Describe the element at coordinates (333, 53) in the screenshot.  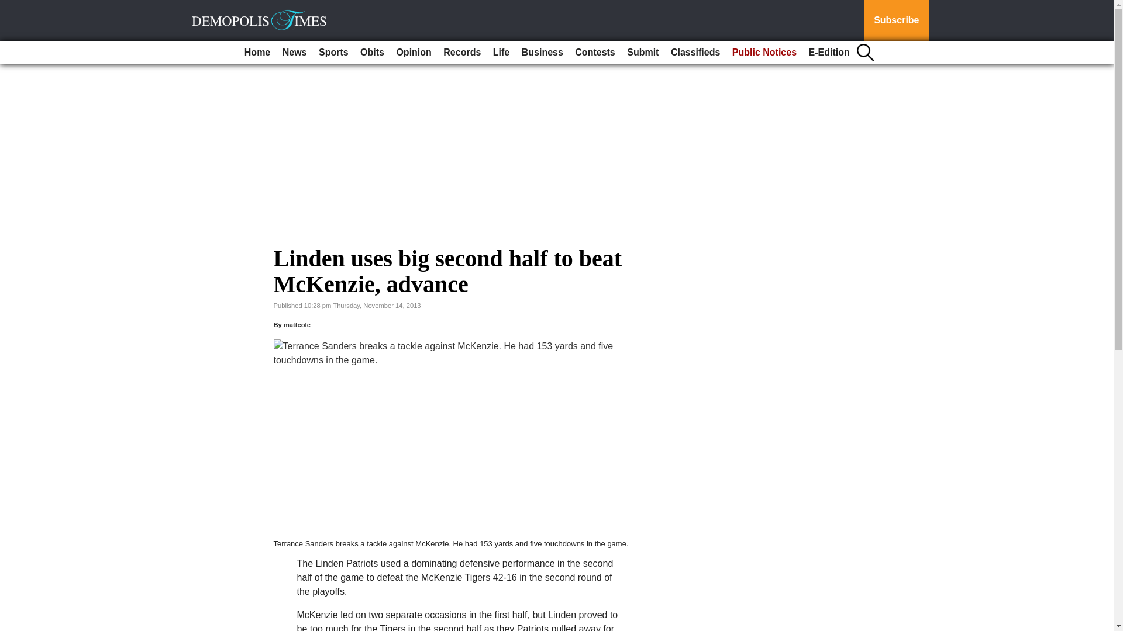
I see `Sports` at that location.